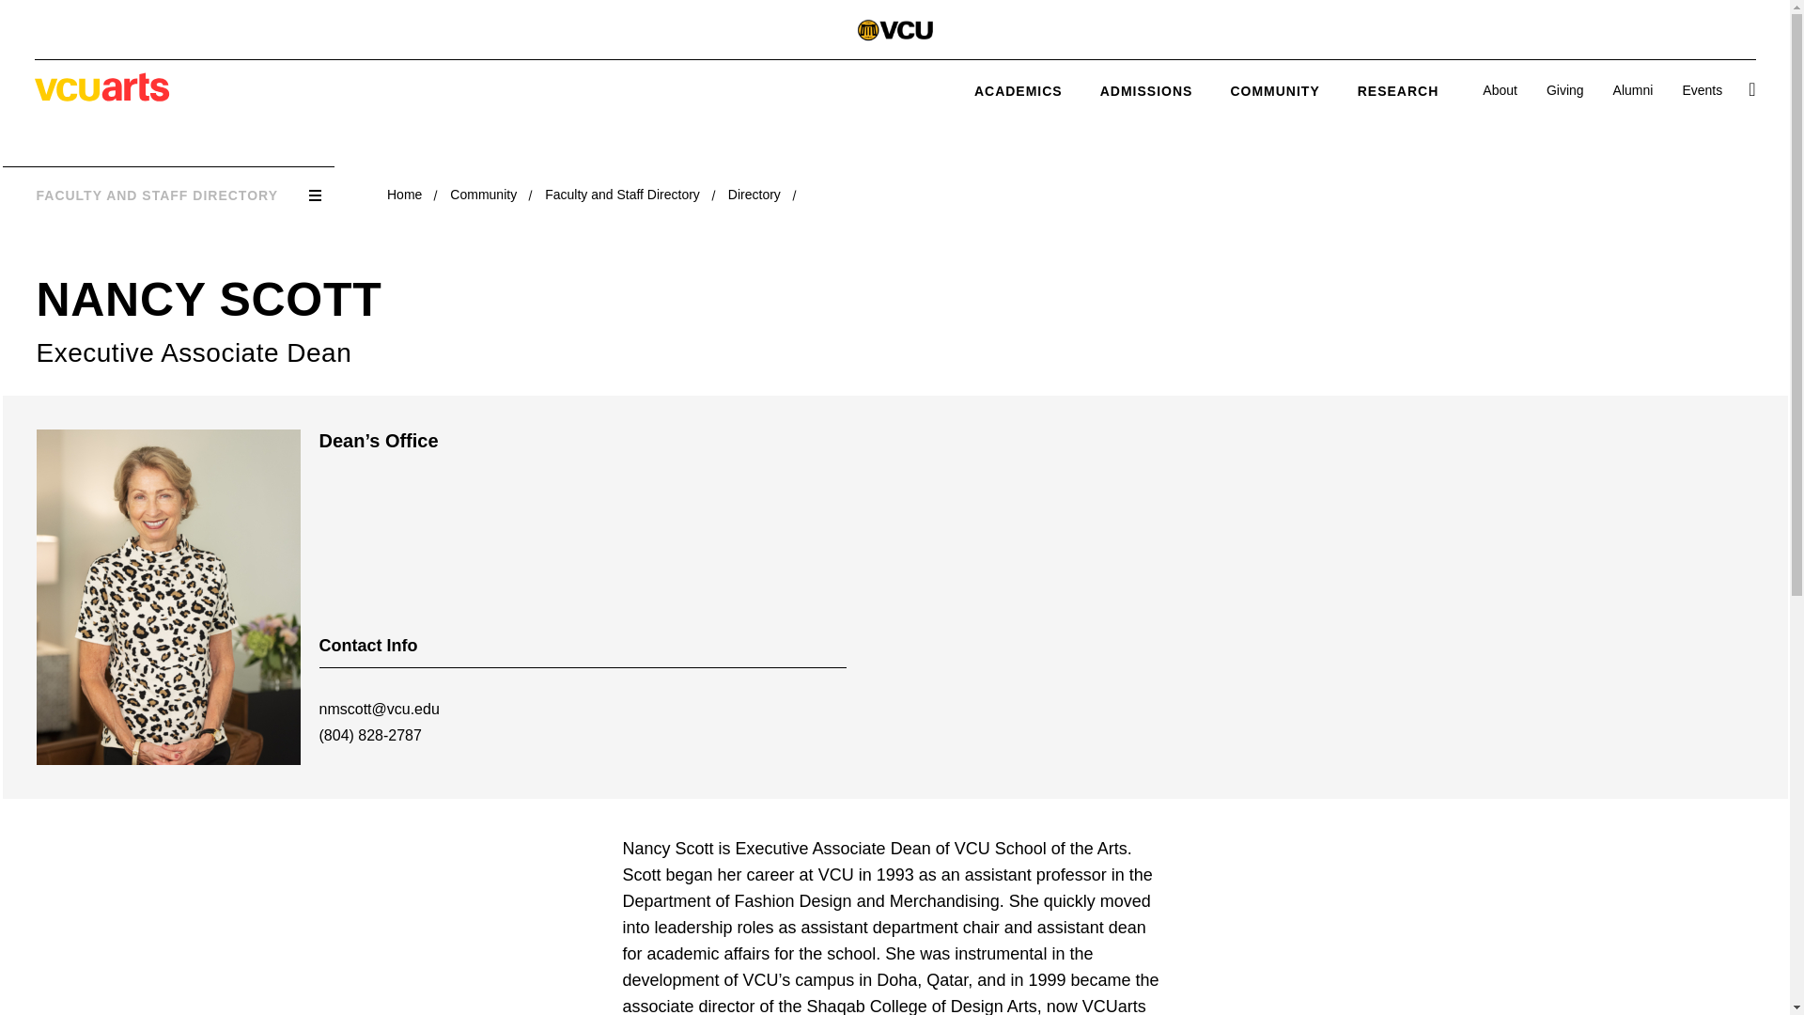  Describe the element at coordinates (1018, 90) in the screenshot. I see `ACADEMICS` at that location.